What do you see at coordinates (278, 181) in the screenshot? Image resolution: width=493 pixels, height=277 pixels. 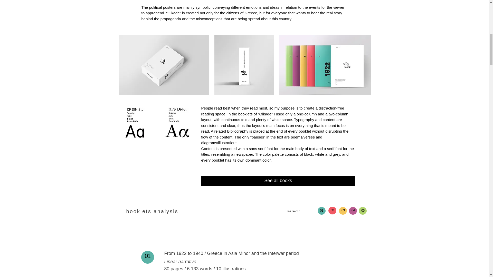 I see `See all books` at bounding box center [278, 181].